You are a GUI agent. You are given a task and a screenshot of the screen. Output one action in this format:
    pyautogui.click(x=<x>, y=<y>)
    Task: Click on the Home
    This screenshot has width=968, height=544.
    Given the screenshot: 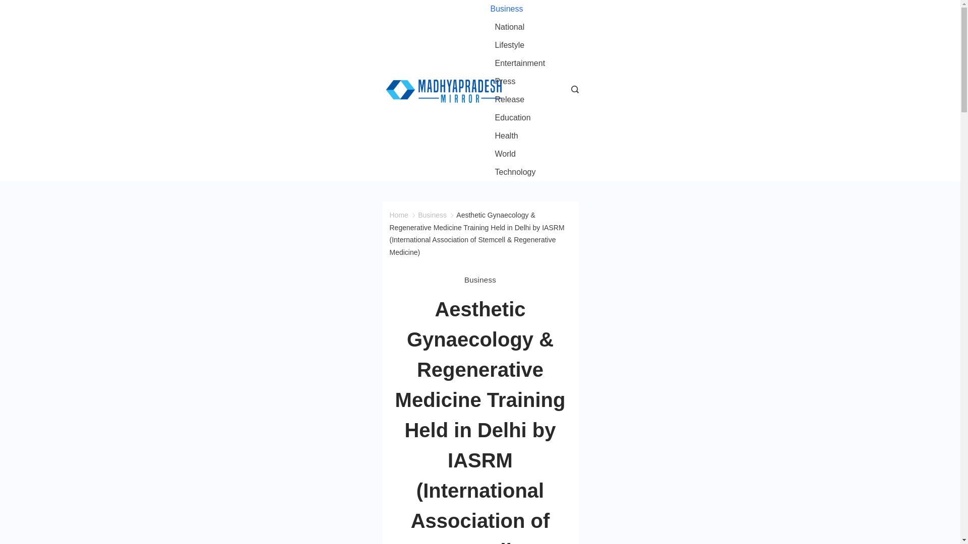 What is the action you would take?
    pyautogui.click(x=398, y=215)
    